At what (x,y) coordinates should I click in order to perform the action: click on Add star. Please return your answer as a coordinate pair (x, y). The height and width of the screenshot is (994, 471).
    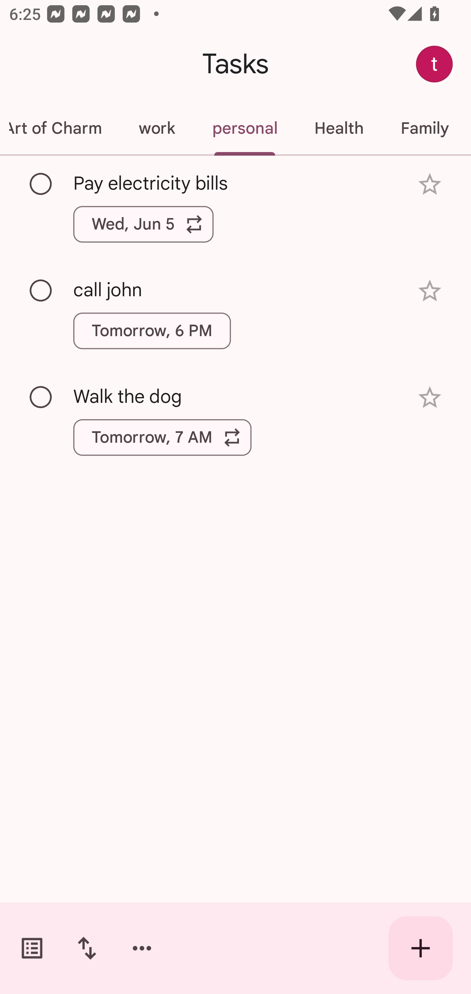
    Looking at the image, I should click on (430, 290).